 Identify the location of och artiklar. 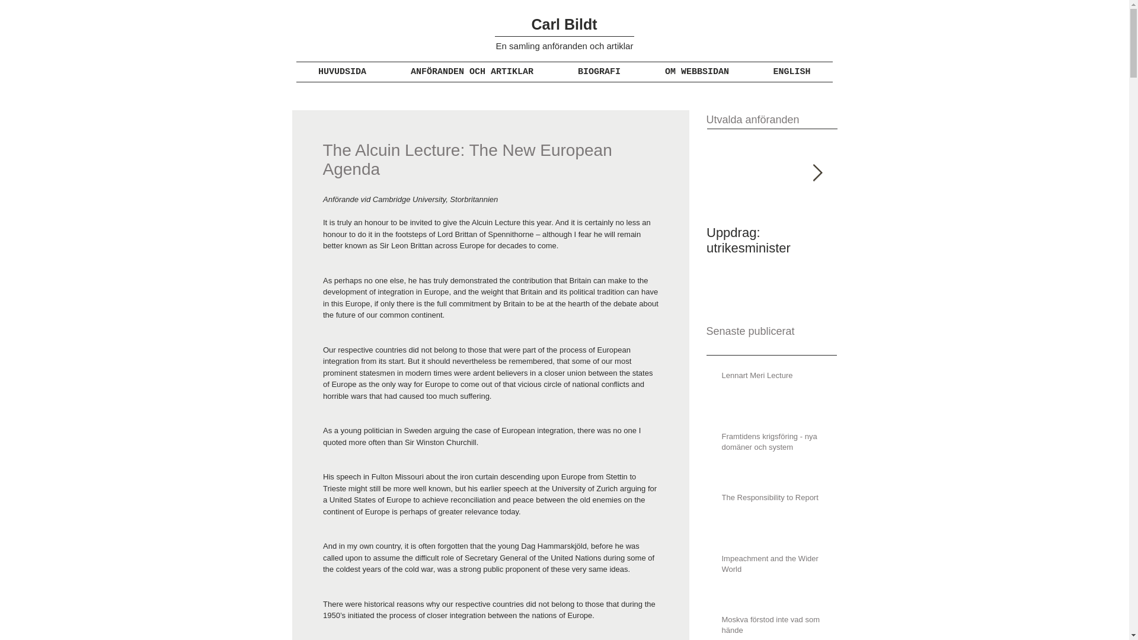
(610, 46).